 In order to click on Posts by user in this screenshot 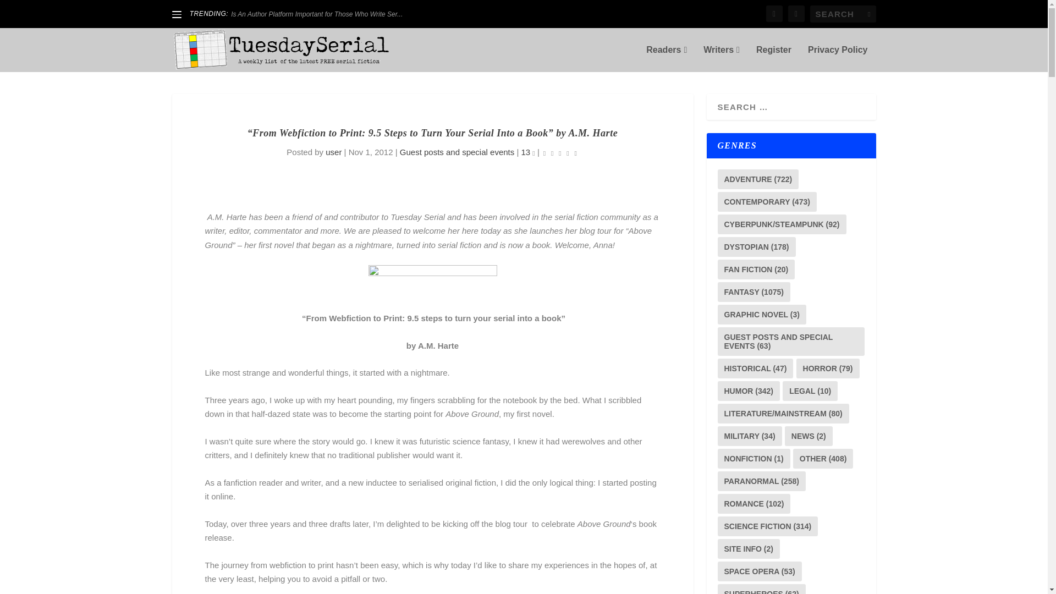, I will do `click(333, 152)`.